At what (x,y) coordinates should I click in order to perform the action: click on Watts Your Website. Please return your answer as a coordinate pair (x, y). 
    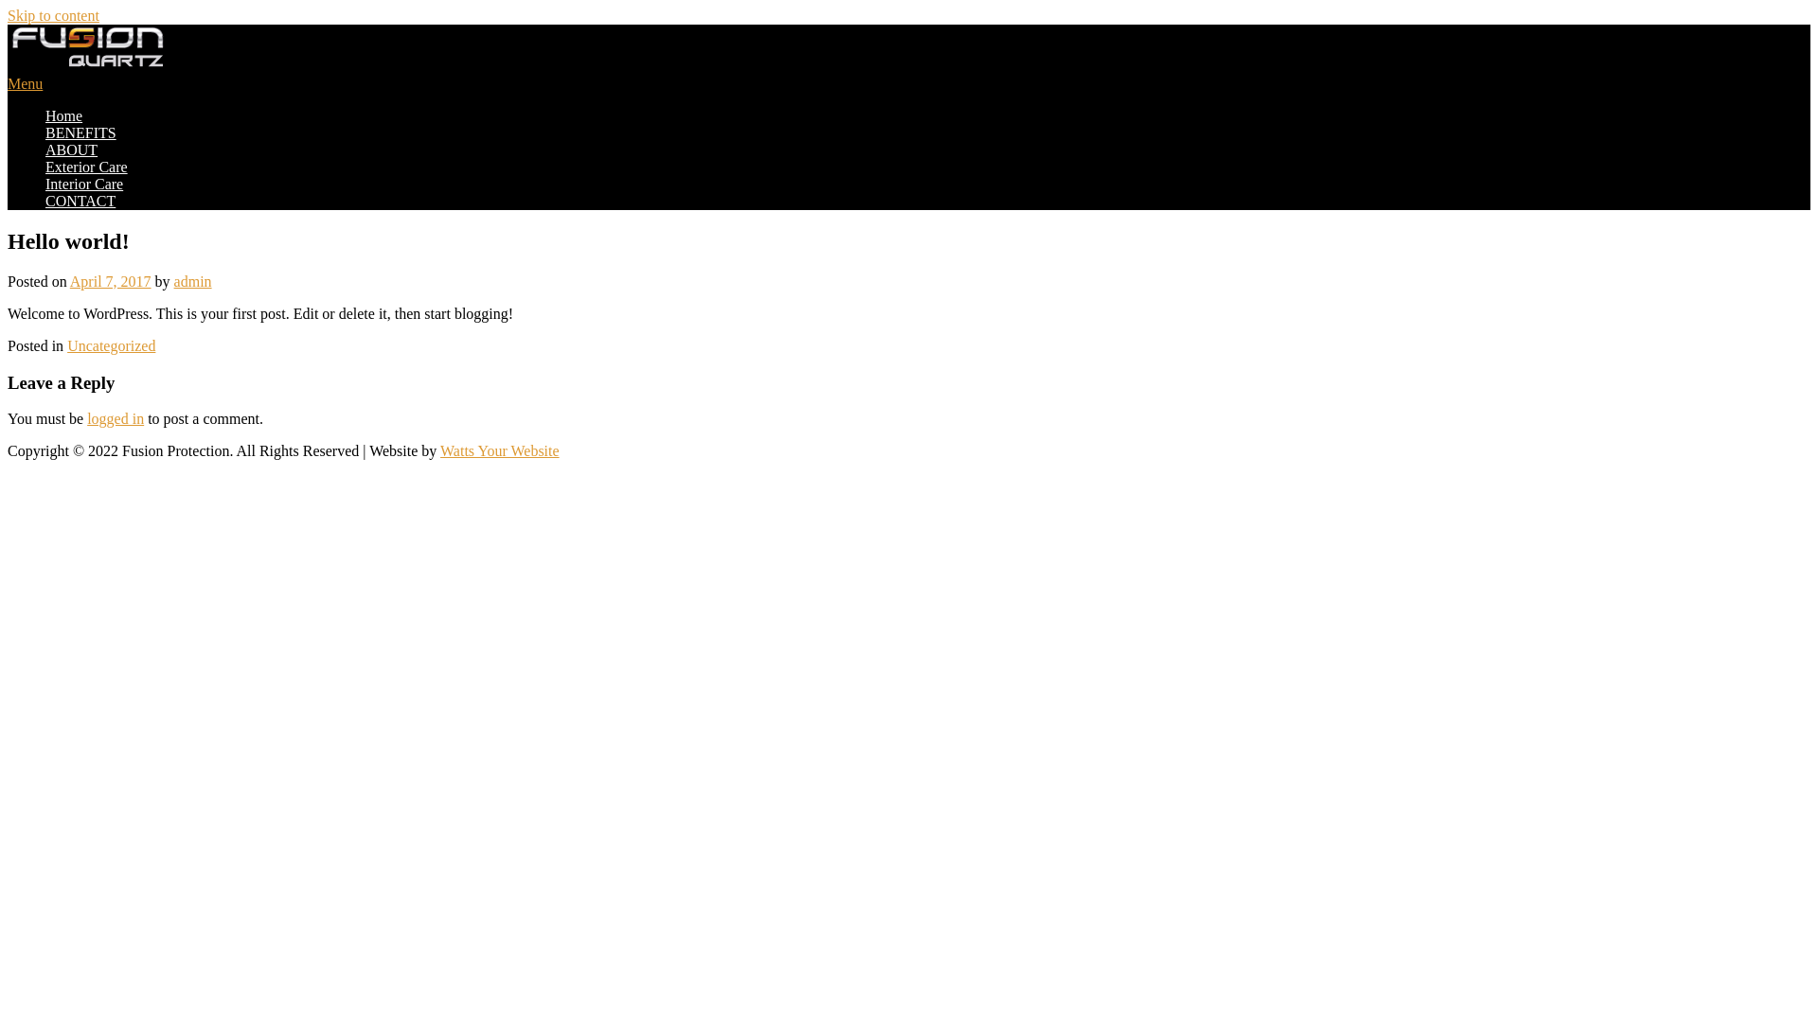
    Looking at the image, I should click on (500, 450).